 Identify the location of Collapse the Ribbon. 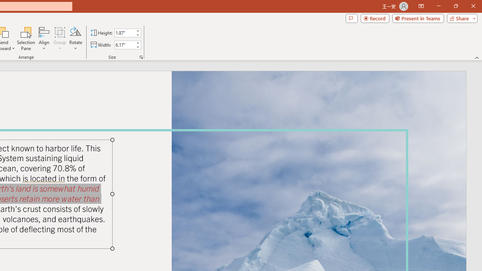
(477, 57).